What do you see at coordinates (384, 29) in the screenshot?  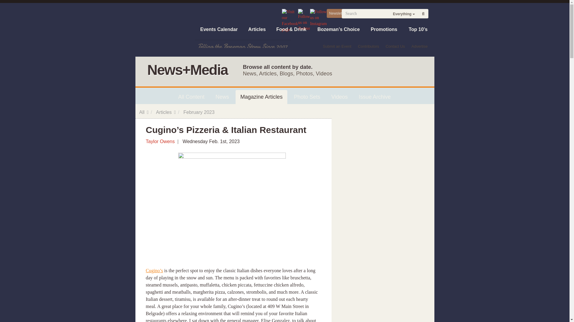 I see `Promotions` at bounding box center [384, 29].